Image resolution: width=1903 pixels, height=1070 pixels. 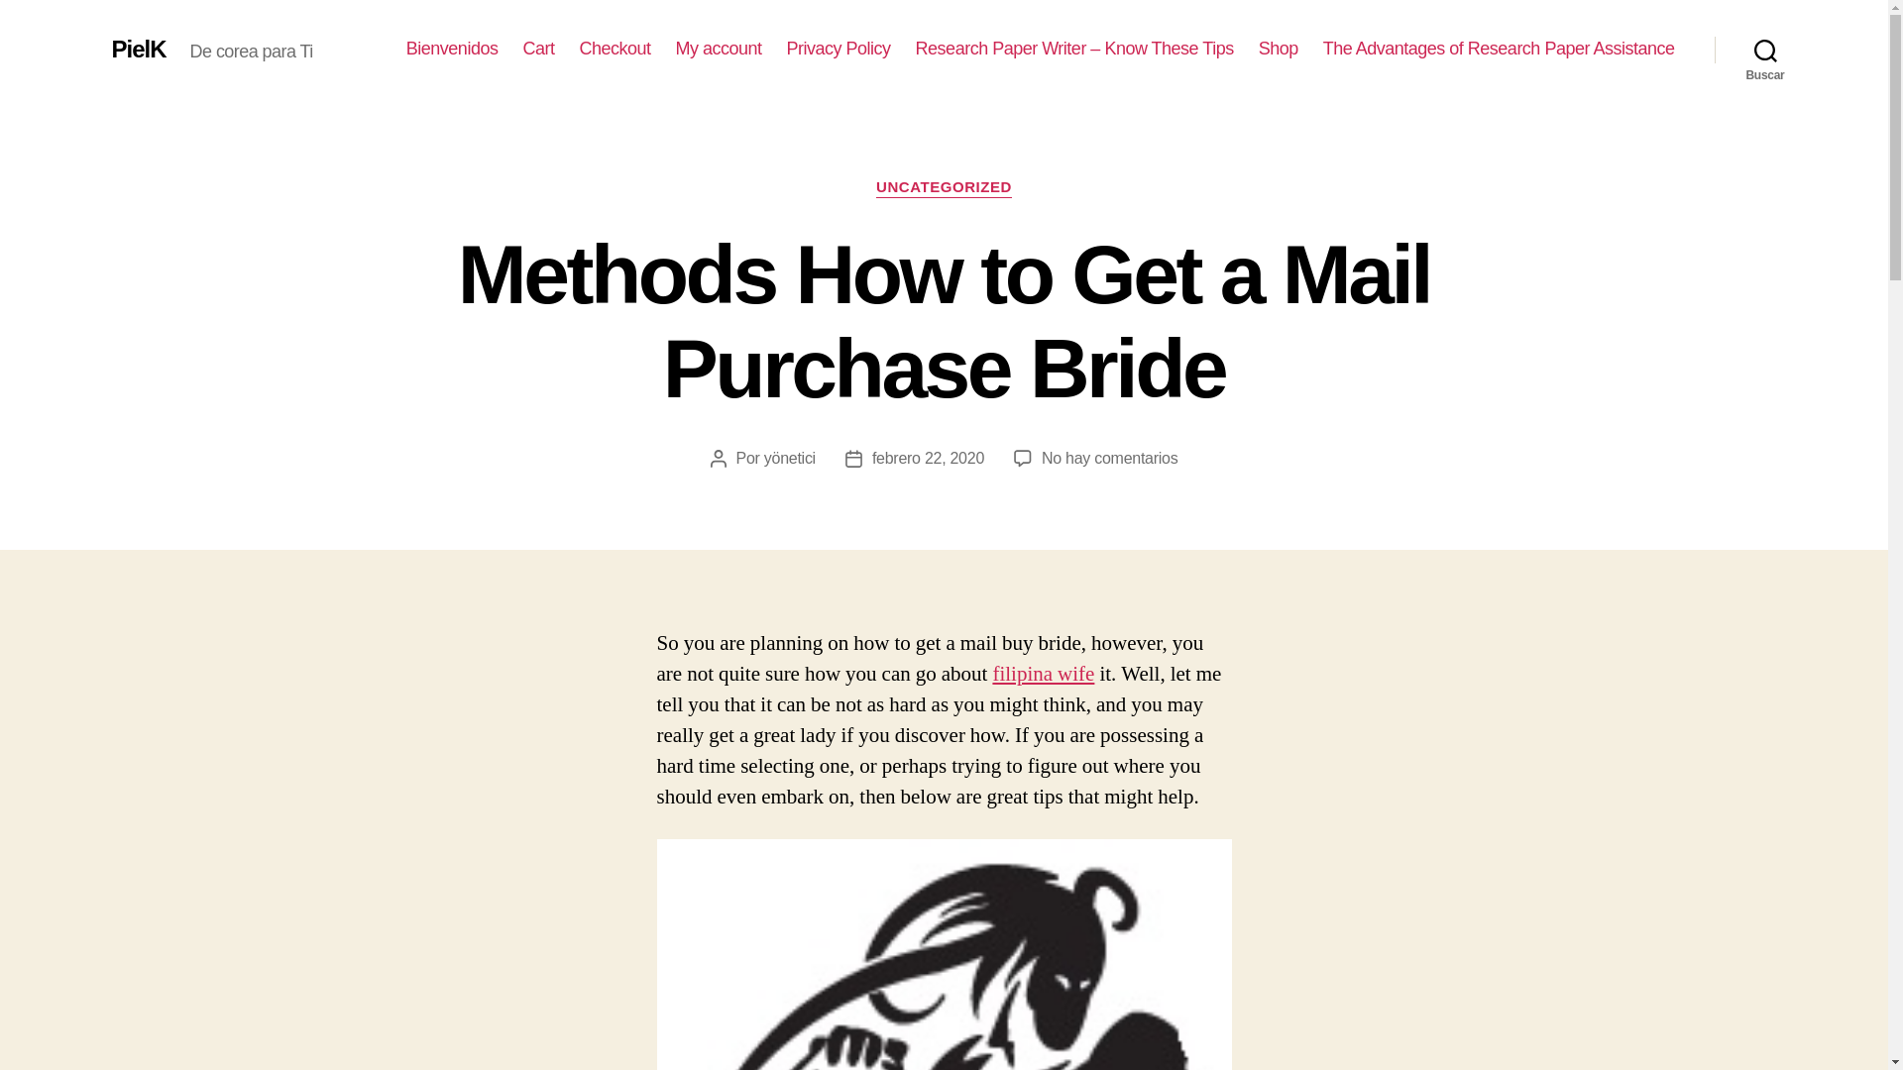 What do you see at coordinates (615, 49) in the screenshot?
I see `Checkout` at bounding box center [615, 49].